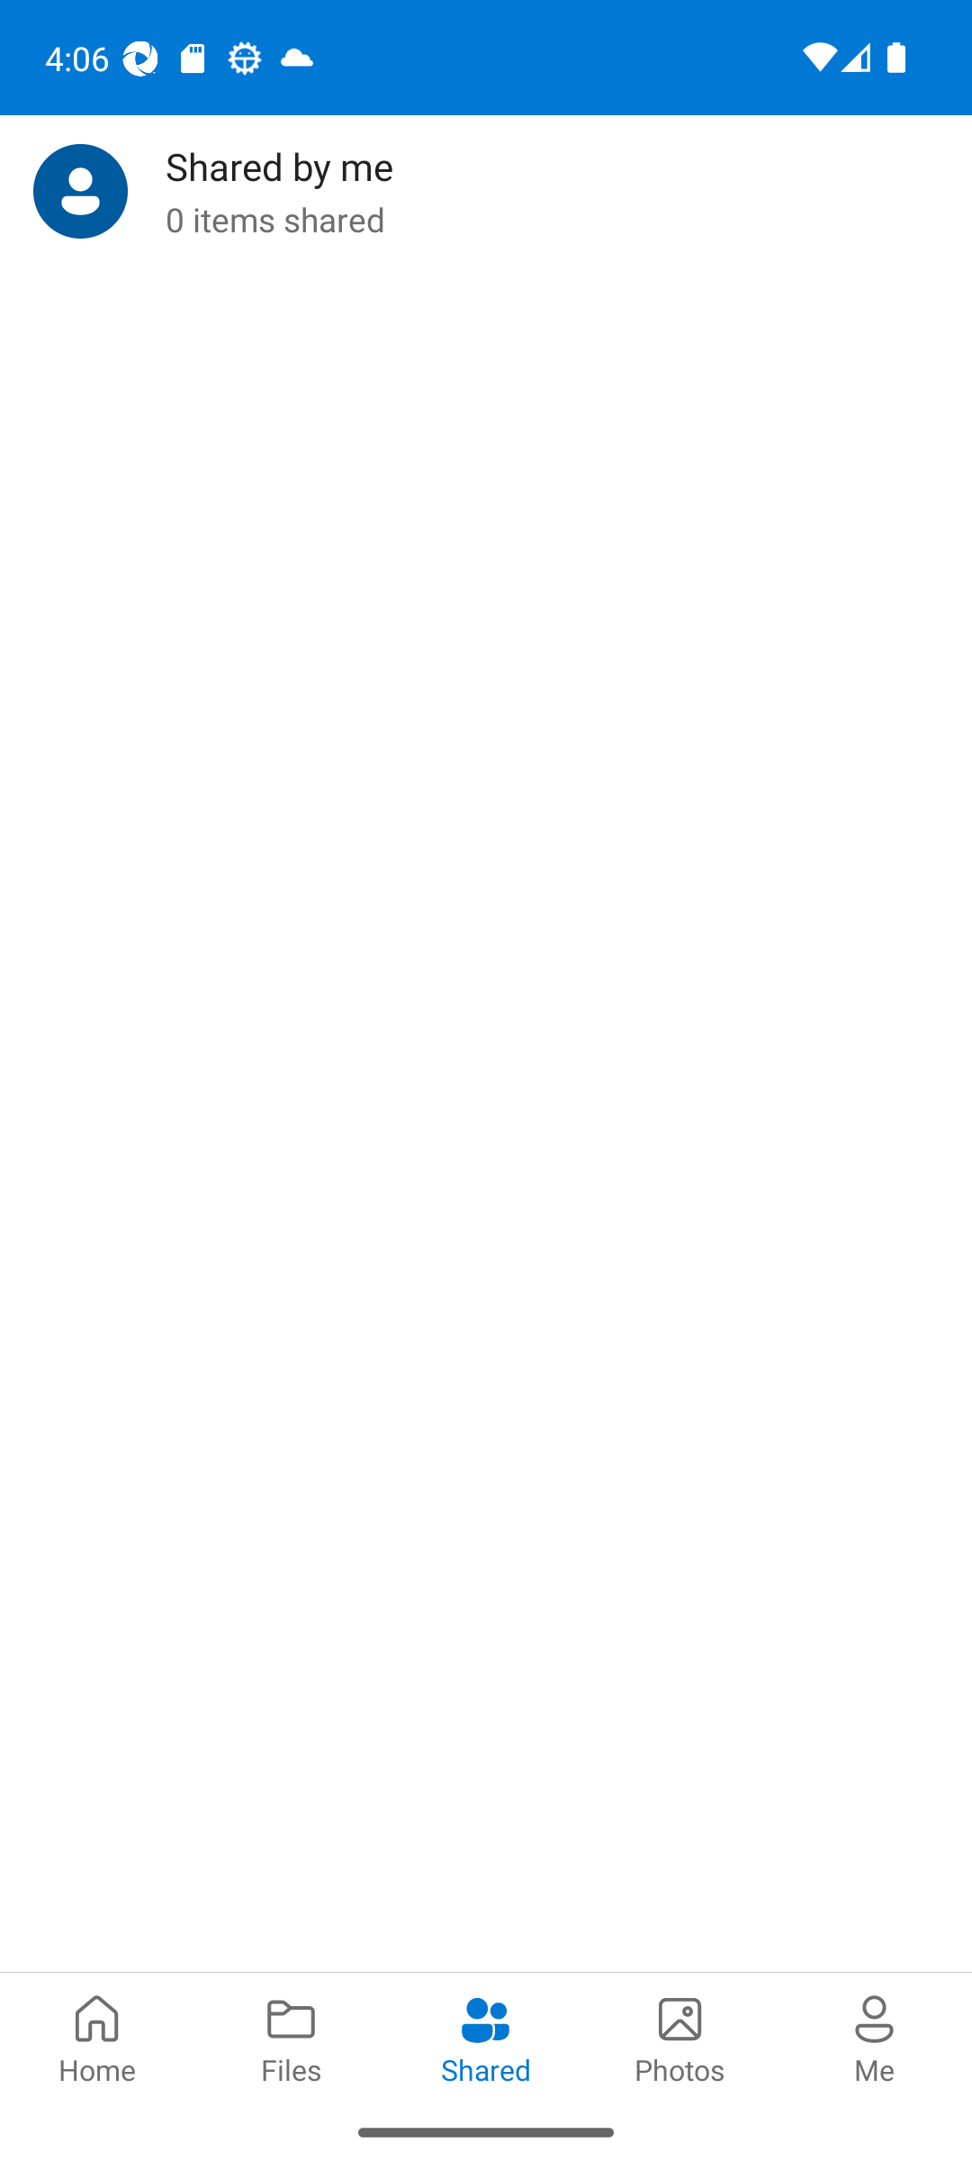  Describe the element at coordinates (875, 2037) in the screenshot. I see `Me pivot Me` at that location.